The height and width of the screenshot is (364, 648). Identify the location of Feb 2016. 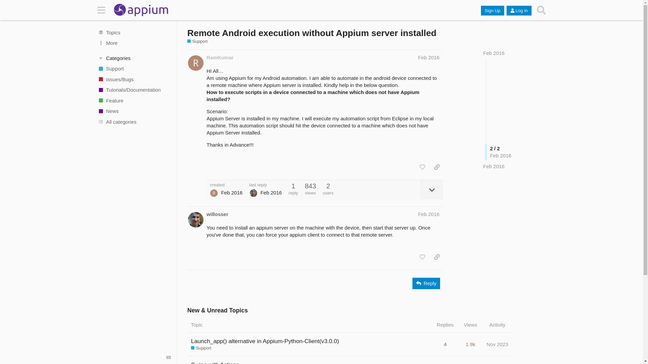
(494, 53).